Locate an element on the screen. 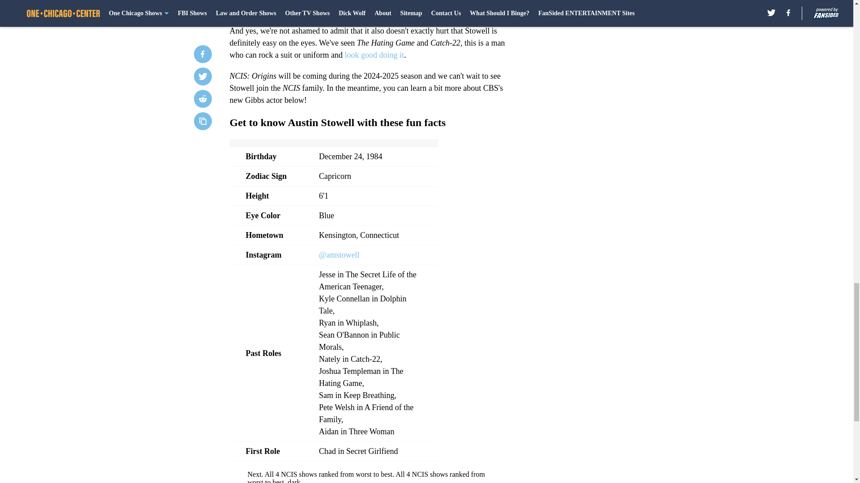  look good doing it is located at coordinates (374, 55).